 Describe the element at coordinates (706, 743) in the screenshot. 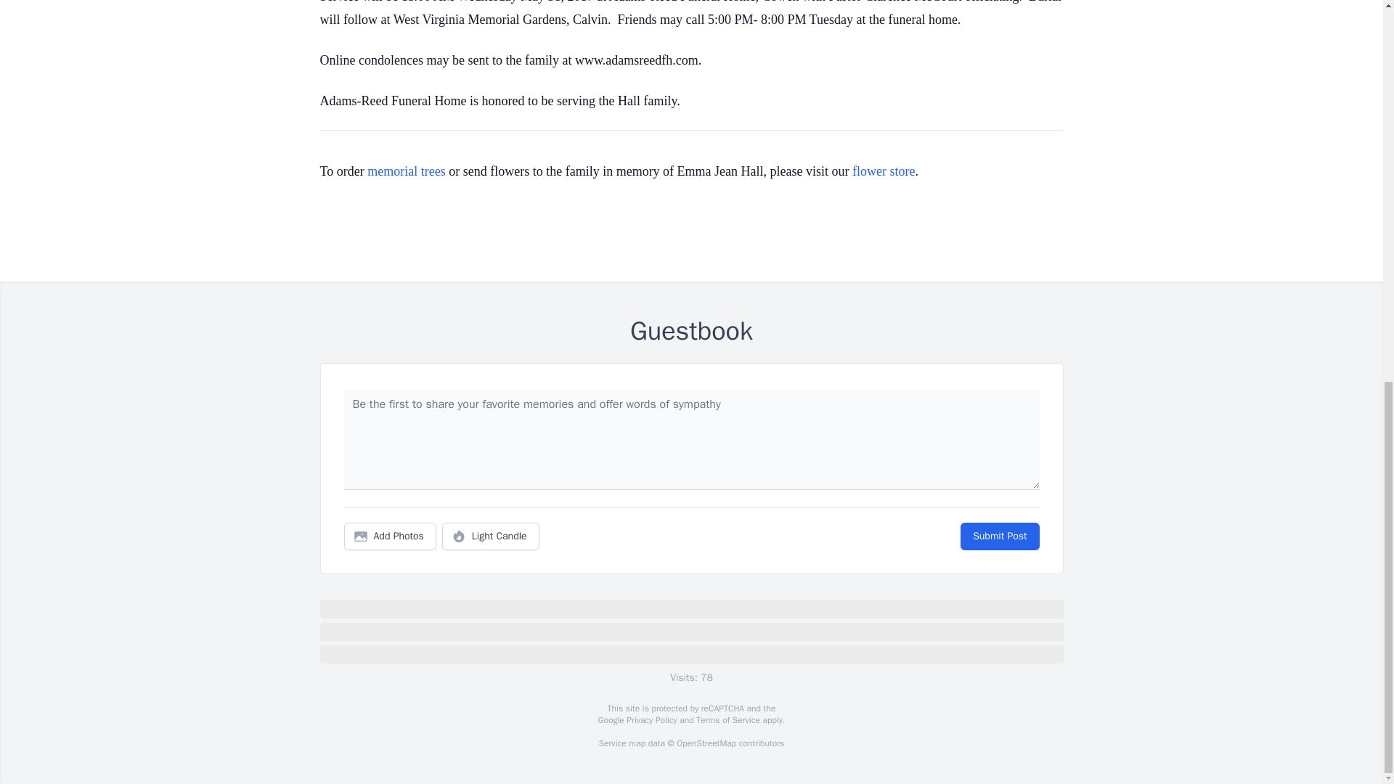

I see `OpenStreetMap` at that location.